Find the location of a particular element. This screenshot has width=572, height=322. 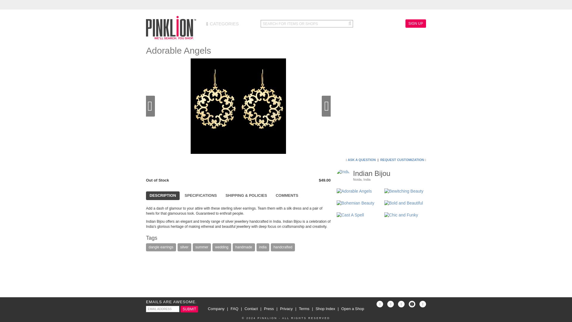

dangle earrings is located at coordinates (161, 247).